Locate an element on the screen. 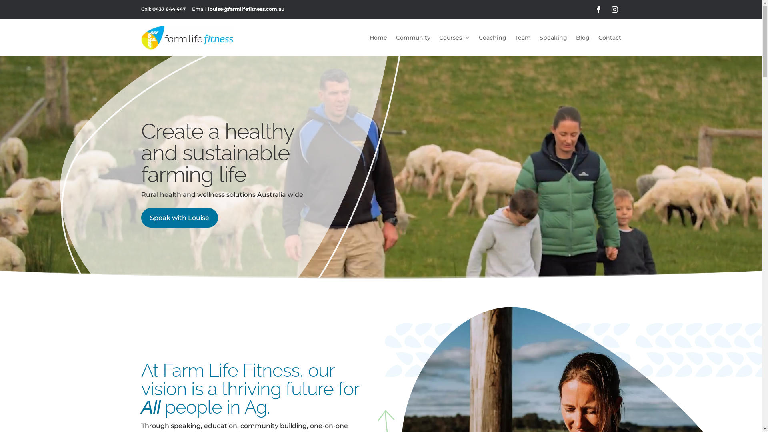 The image size is (768, 432). Coaching is located at coordinates (492, 38).